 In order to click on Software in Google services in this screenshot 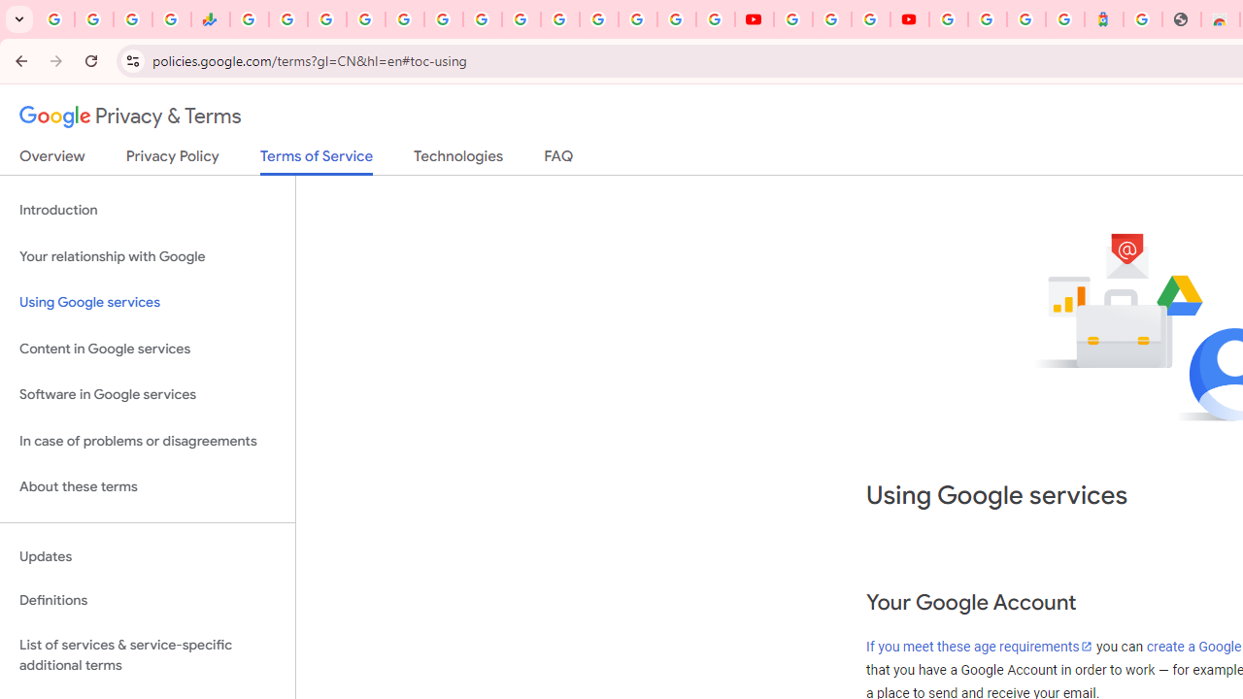, I will do `click(148, 395)`.